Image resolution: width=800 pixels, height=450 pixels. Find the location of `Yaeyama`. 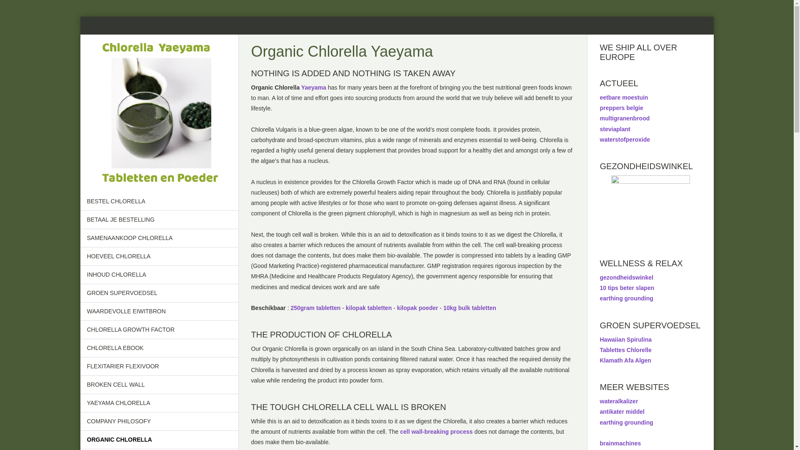

Yaeyama is located at coordinates (314, 87).